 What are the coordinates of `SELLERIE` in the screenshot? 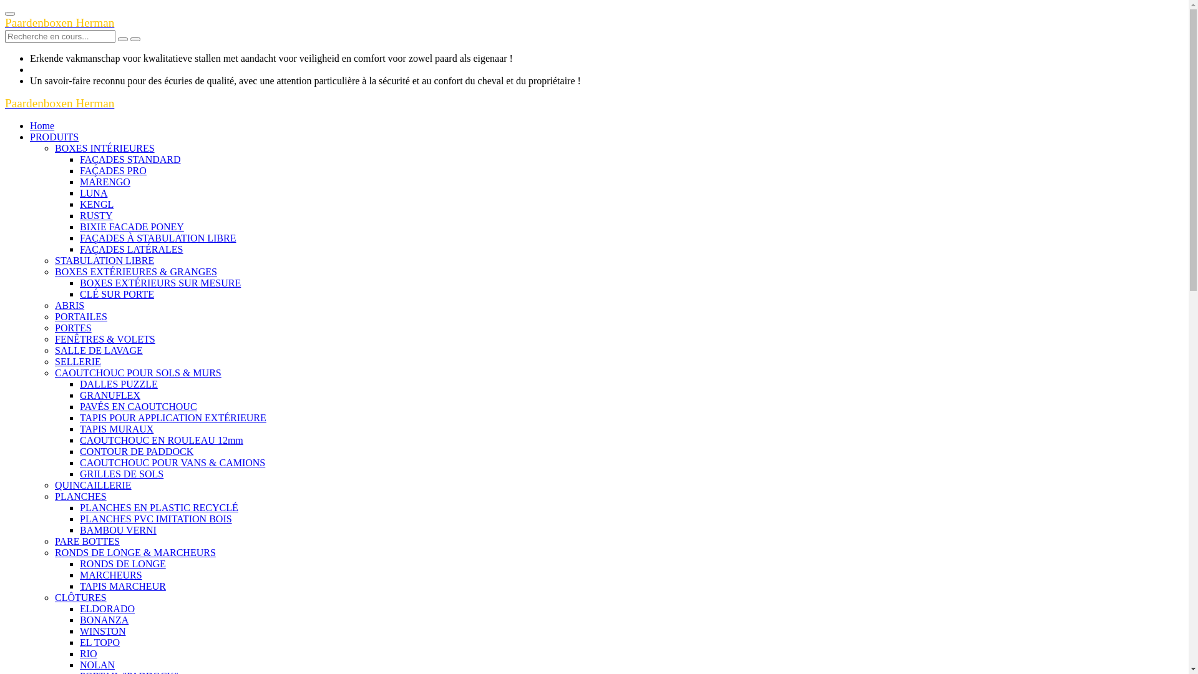 It's located at (78, 362).